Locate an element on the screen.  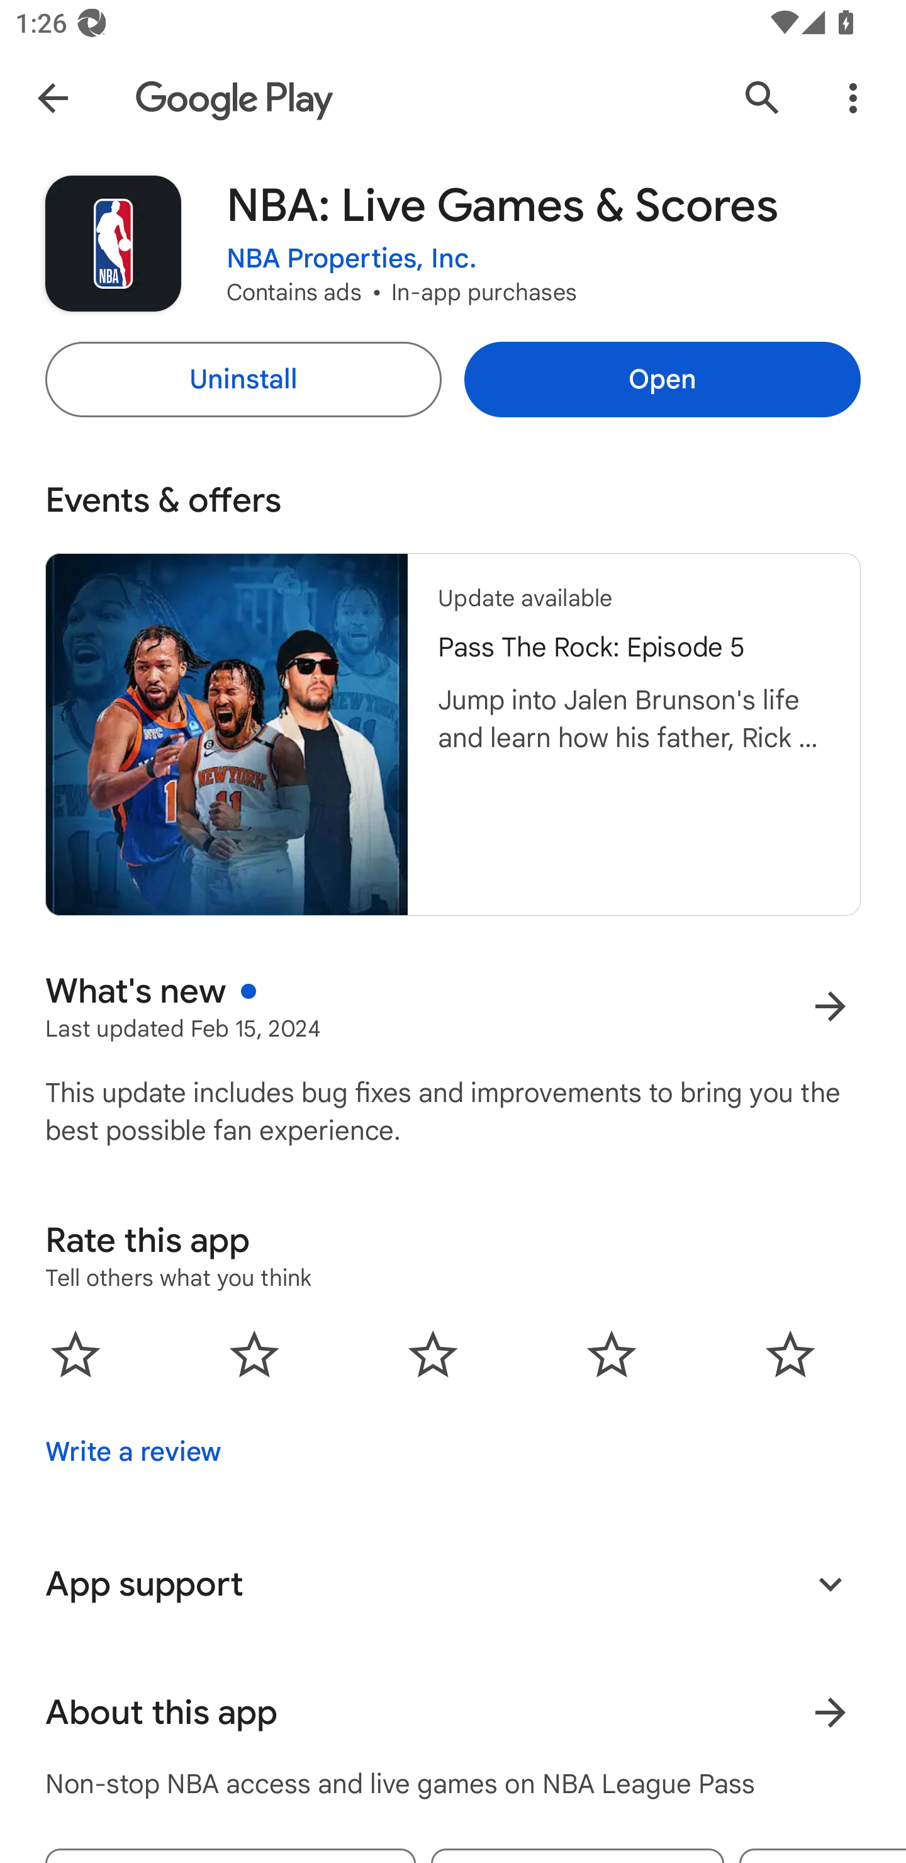
Write a review is located at coordinates (133, 1451).